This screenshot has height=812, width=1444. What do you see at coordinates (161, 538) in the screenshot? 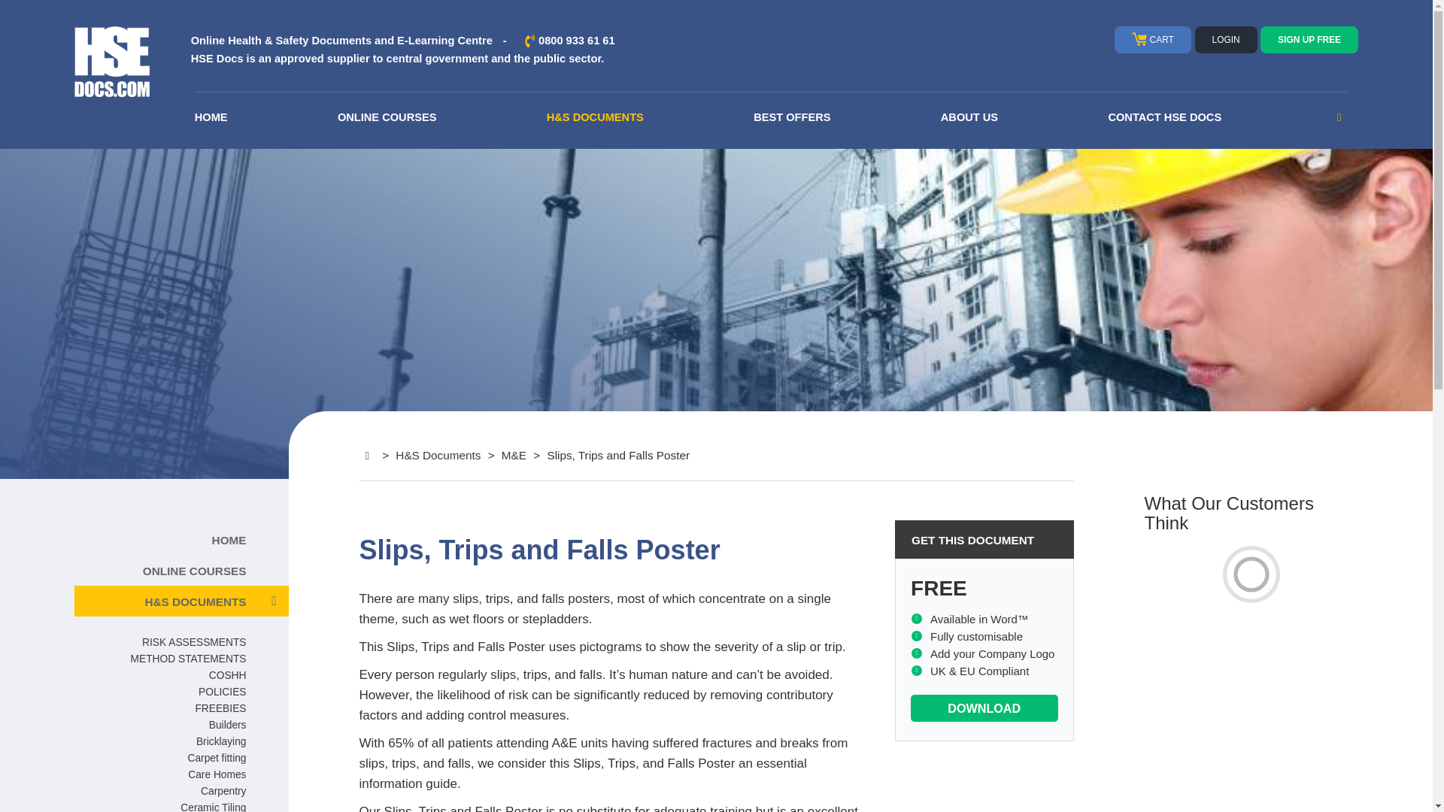
I see `HOME` at bounding box center [161, 538].